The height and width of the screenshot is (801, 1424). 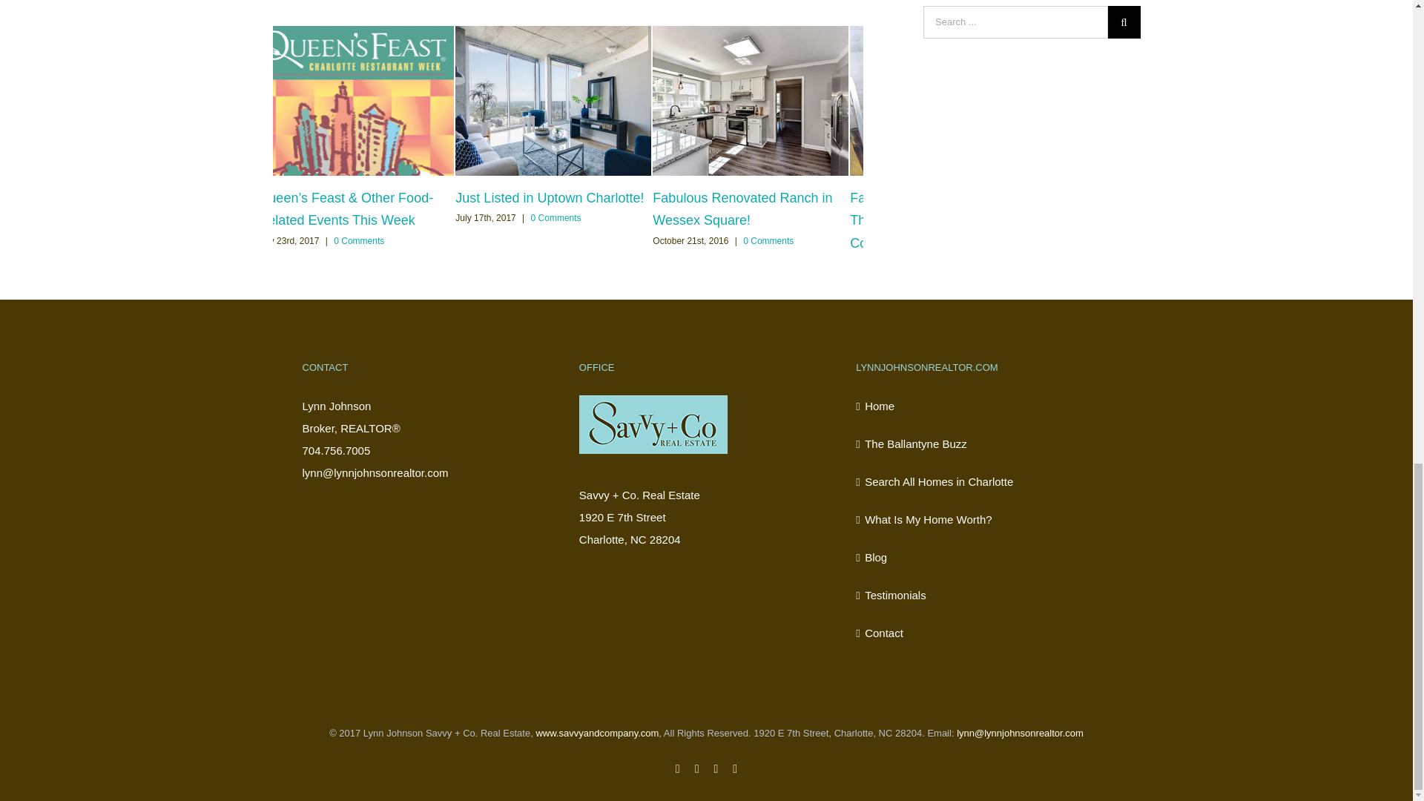 I want to click on 0 Comments, so click(x=556, y=218).